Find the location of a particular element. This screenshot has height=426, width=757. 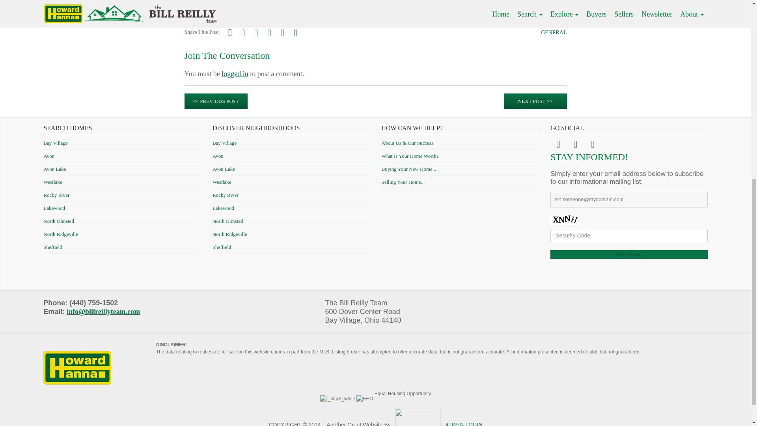

Virtual Results is located at coordinates (522, 13).